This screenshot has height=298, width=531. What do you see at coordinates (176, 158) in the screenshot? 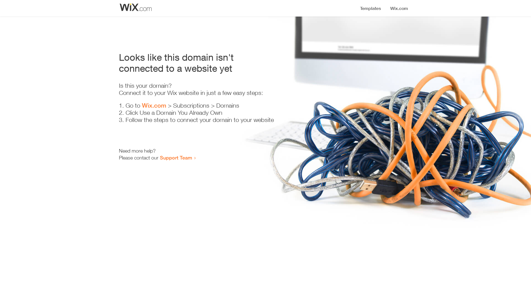
I see `Support Team` at bounding box center [176, 158].